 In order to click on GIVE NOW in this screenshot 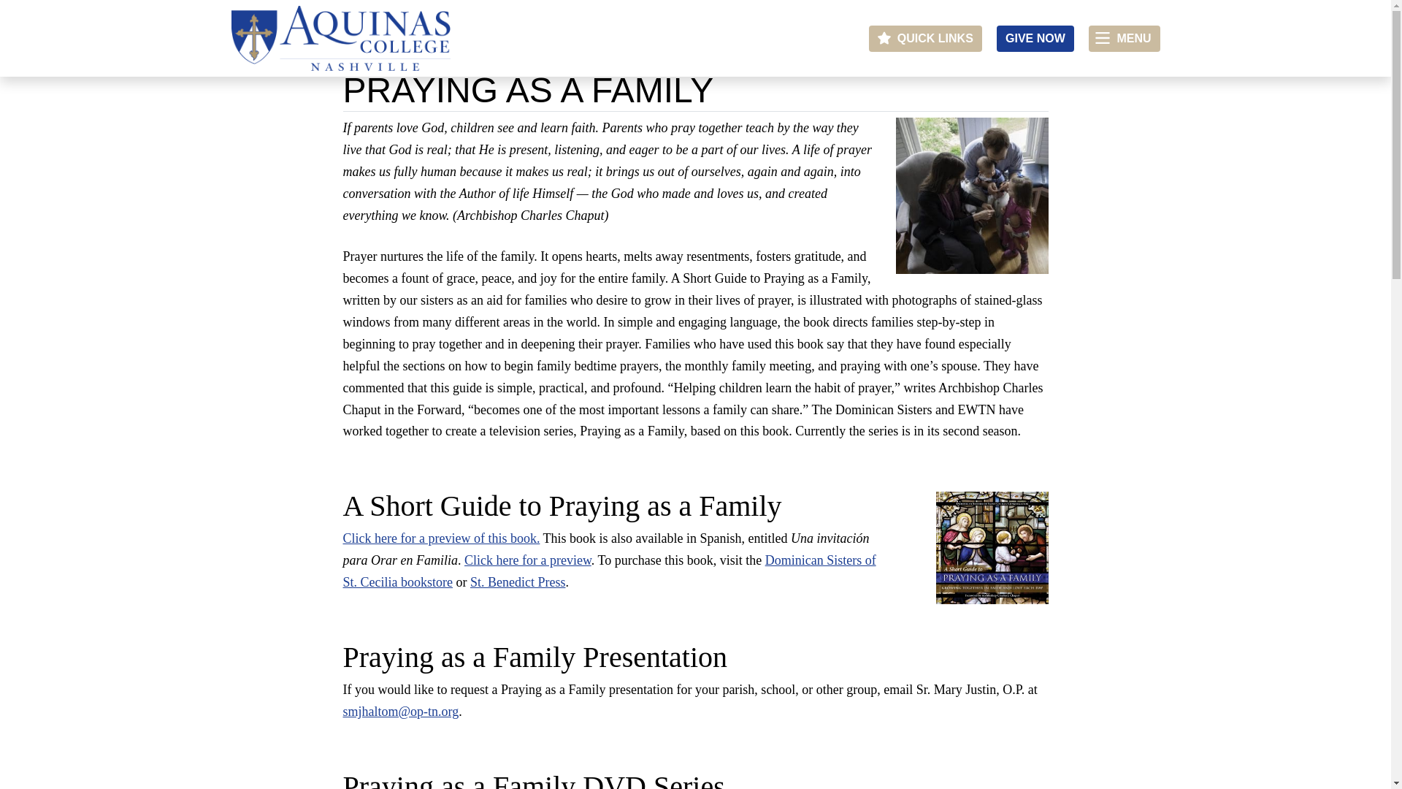, I will do `click(1035, 38)`.